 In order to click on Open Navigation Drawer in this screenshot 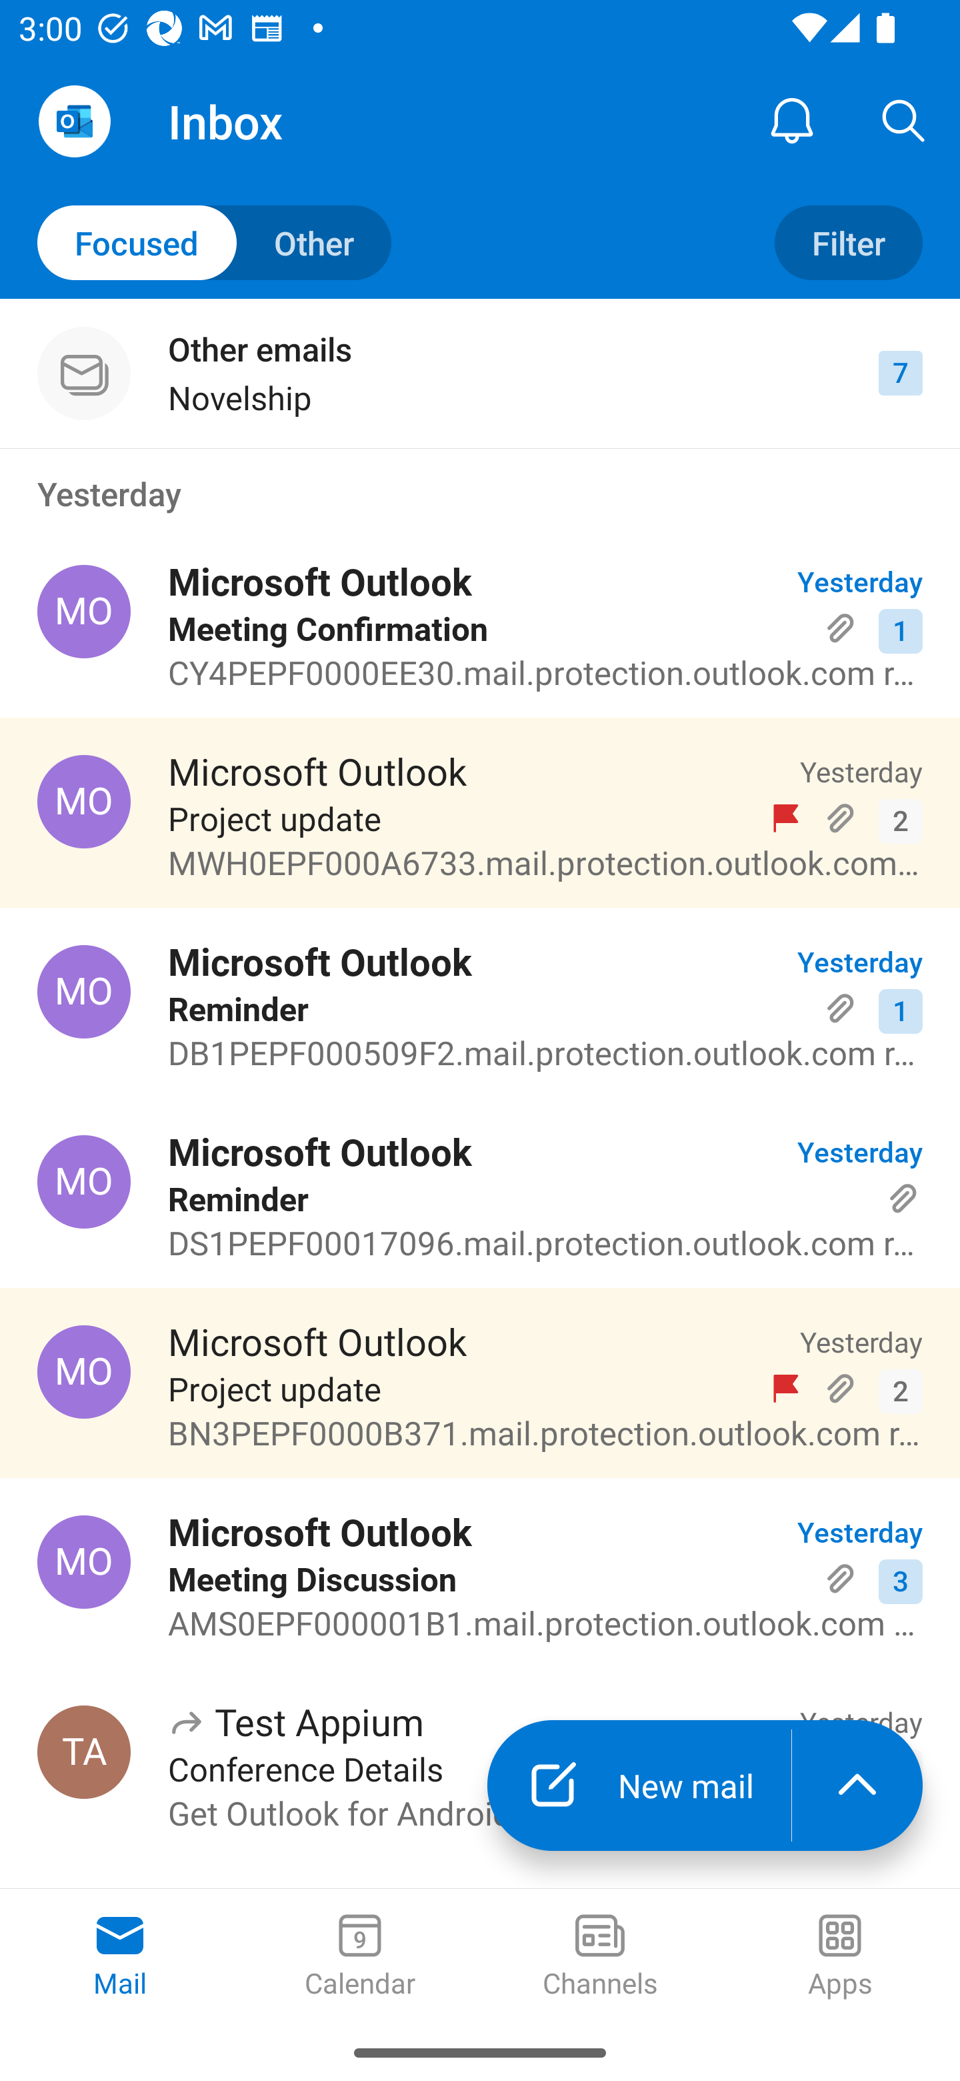, I will do `click(74, 121)`.